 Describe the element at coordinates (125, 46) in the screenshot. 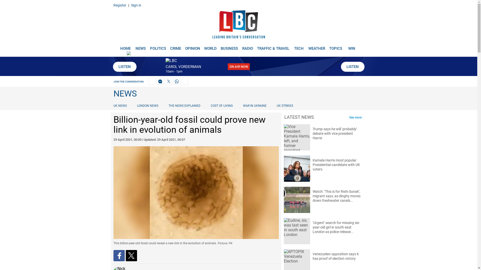

I see `HOME` at that location.